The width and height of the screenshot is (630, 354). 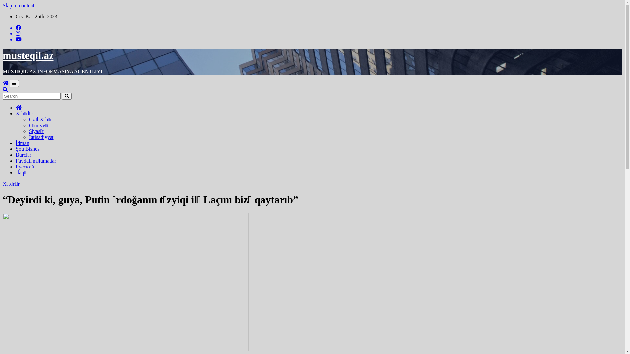 I want to click on Skip to content, so click(x=18, y=5).